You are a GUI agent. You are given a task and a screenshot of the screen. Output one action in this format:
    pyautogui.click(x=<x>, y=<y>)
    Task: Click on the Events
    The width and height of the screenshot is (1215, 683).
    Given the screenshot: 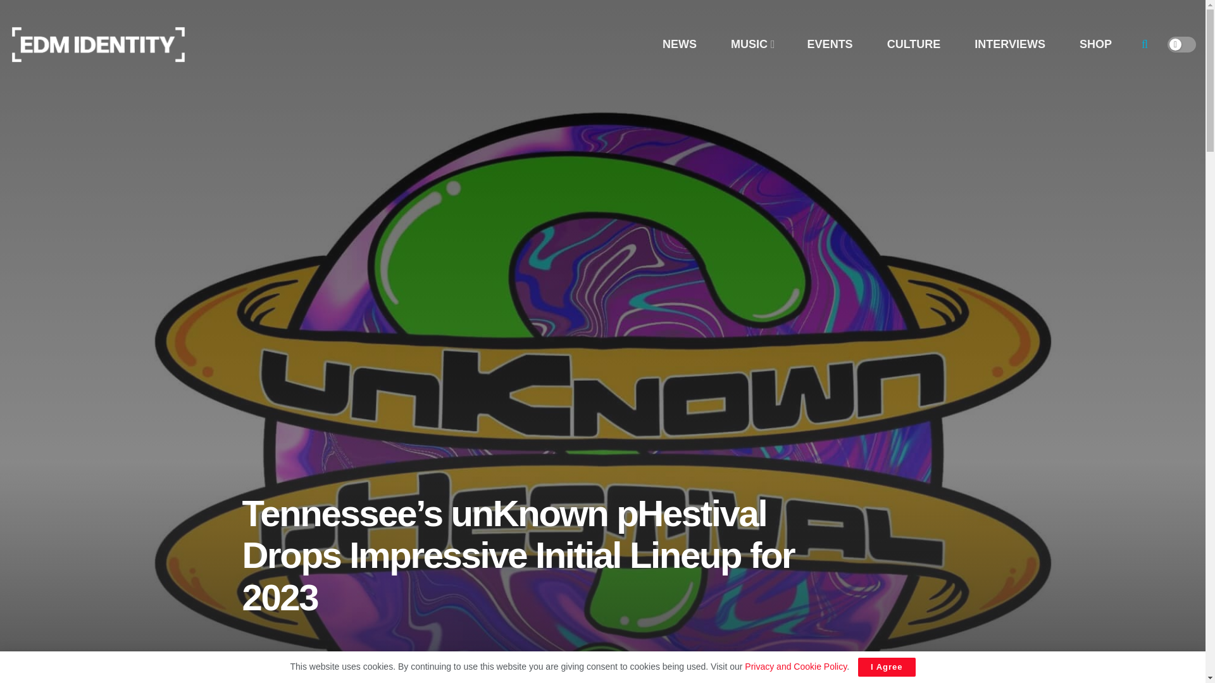 What is the action you would take?
    pyautogui.click(x=447, y=679)
    